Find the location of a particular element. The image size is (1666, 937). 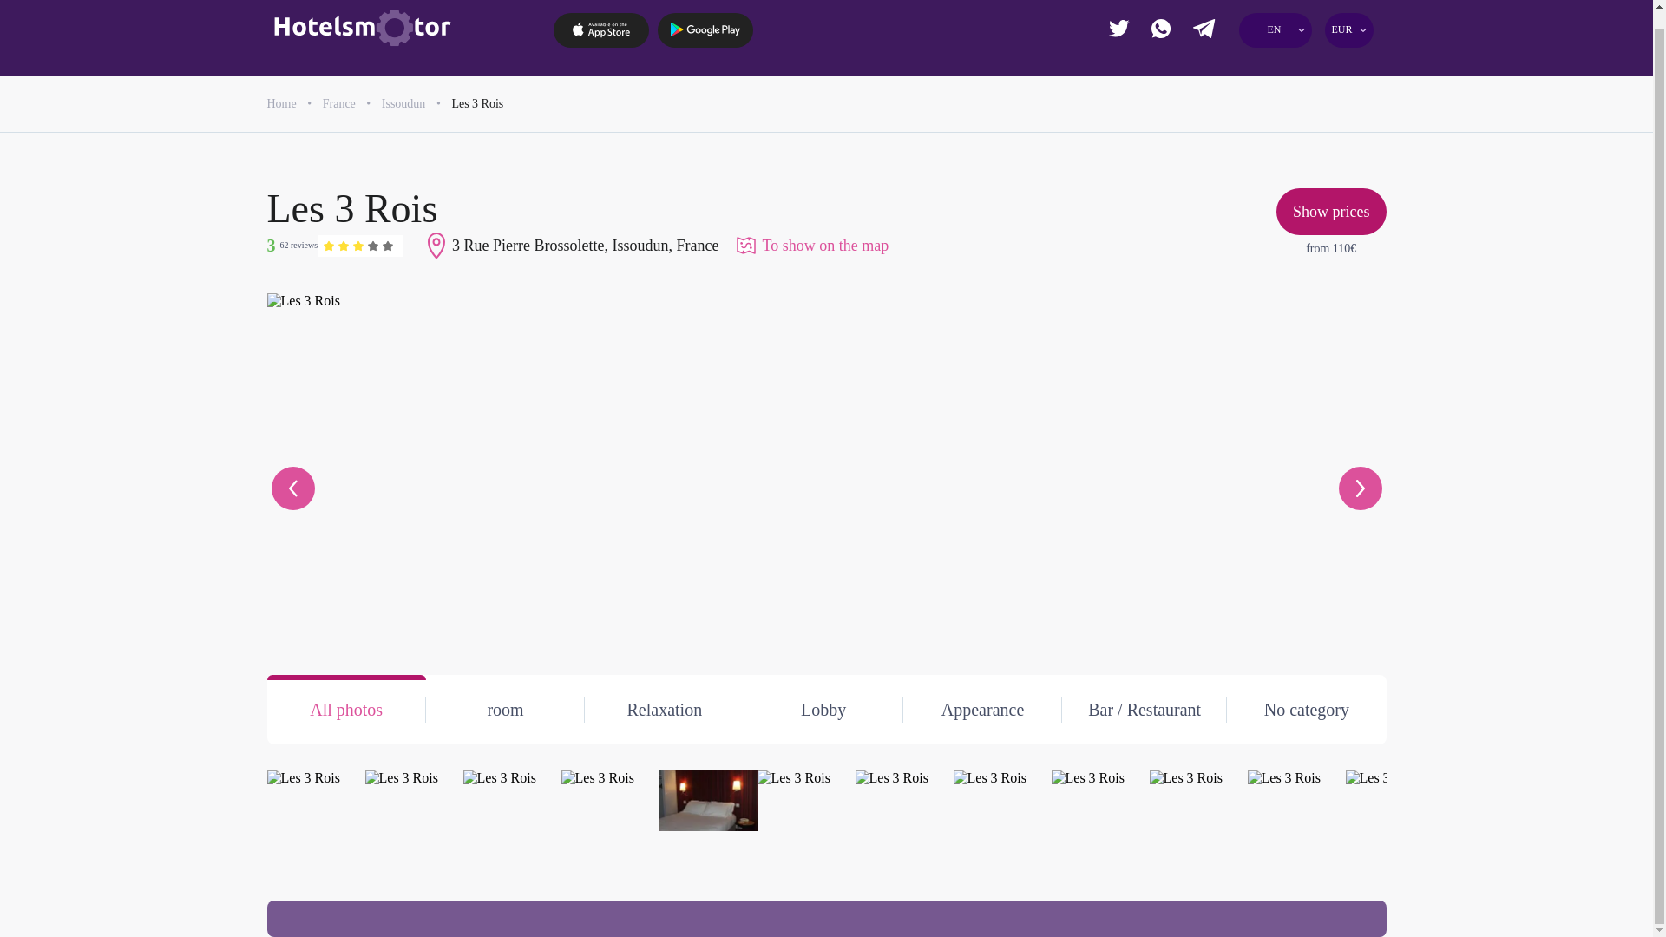

usd is located at coordinates (1208, 199).